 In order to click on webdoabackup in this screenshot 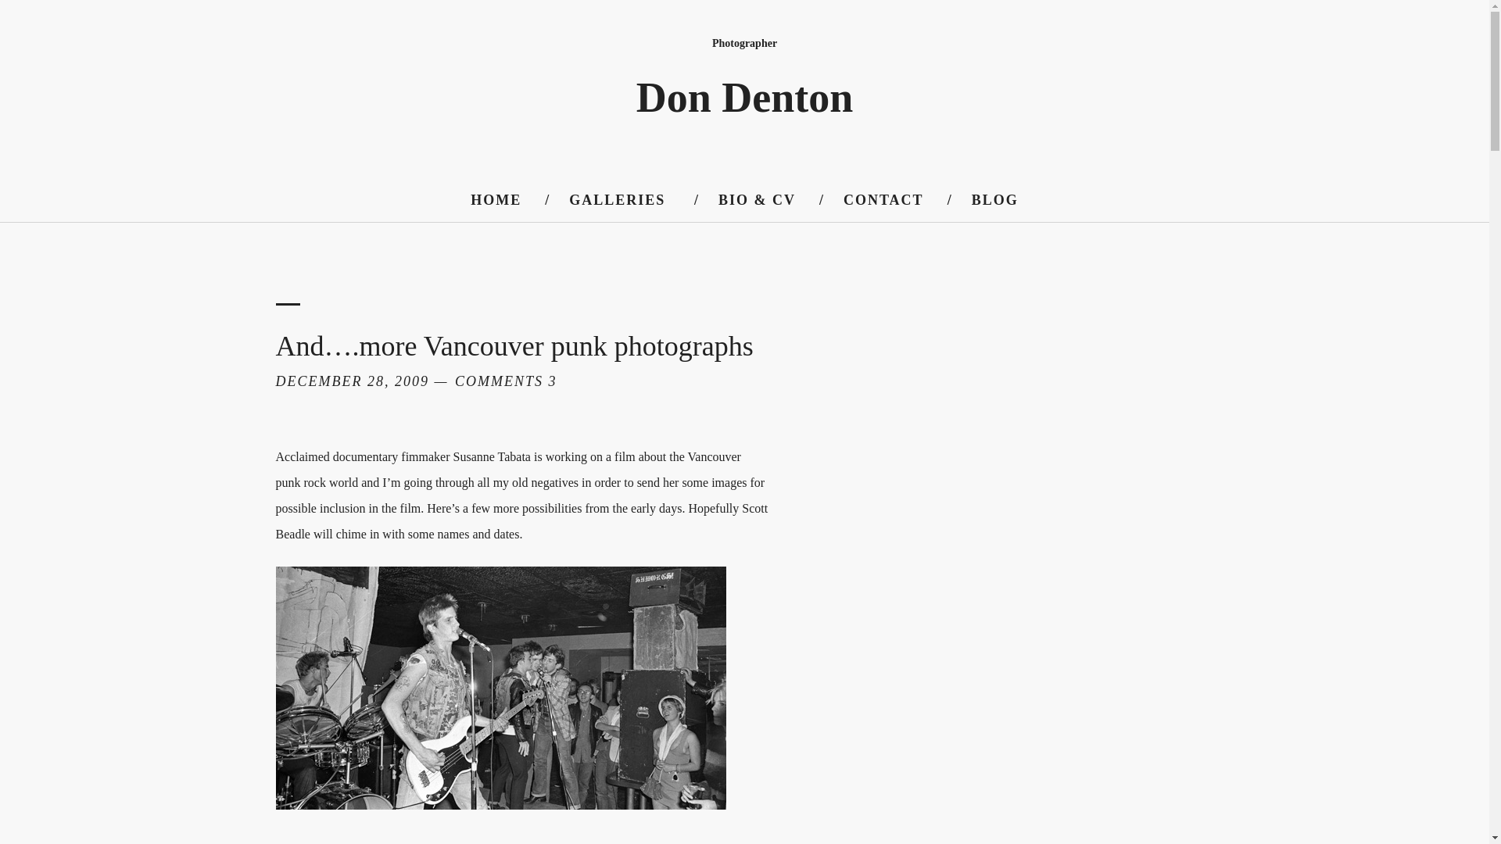, I will do `click(500, 688)`.